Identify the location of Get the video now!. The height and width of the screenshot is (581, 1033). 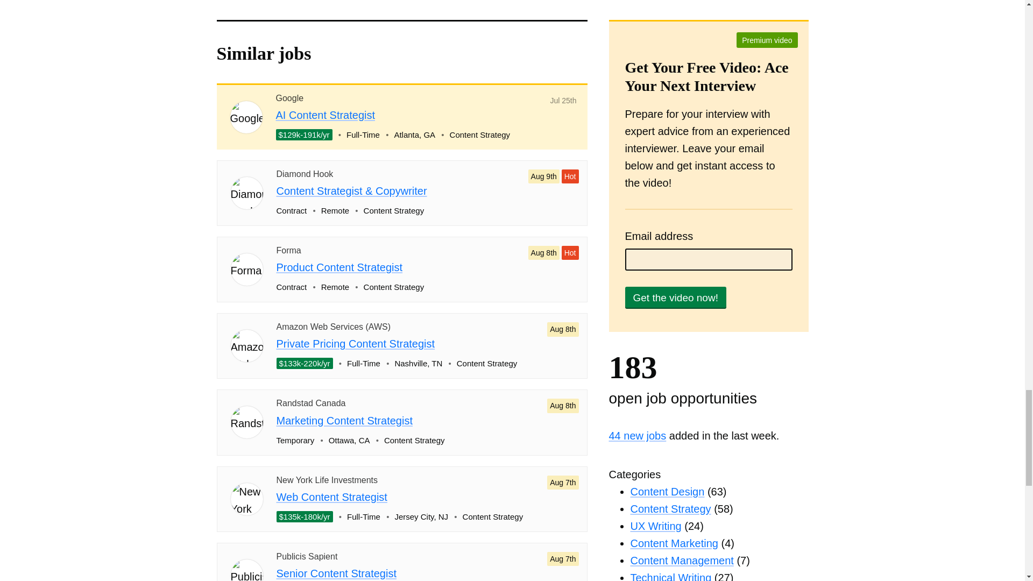
(675, 297).